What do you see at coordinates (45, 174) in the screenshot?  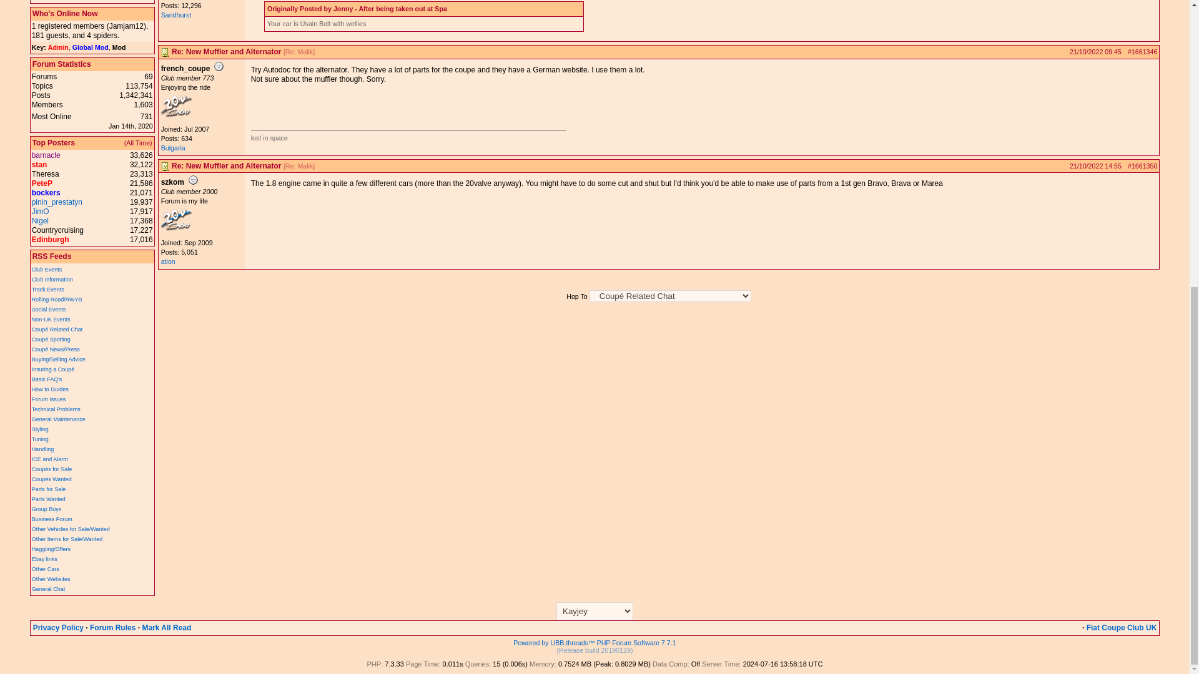 I see `Theresa` at bounding box center [45, 174].